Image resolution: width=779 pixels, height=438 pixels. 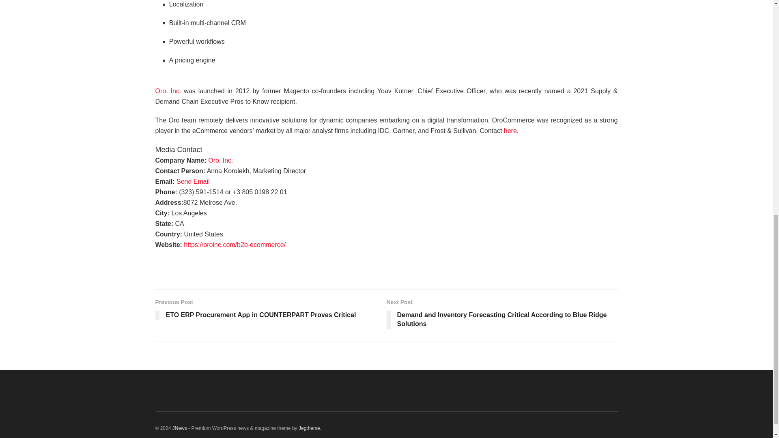 I want to click on Oro, Inc., so click(x=220, y=160).